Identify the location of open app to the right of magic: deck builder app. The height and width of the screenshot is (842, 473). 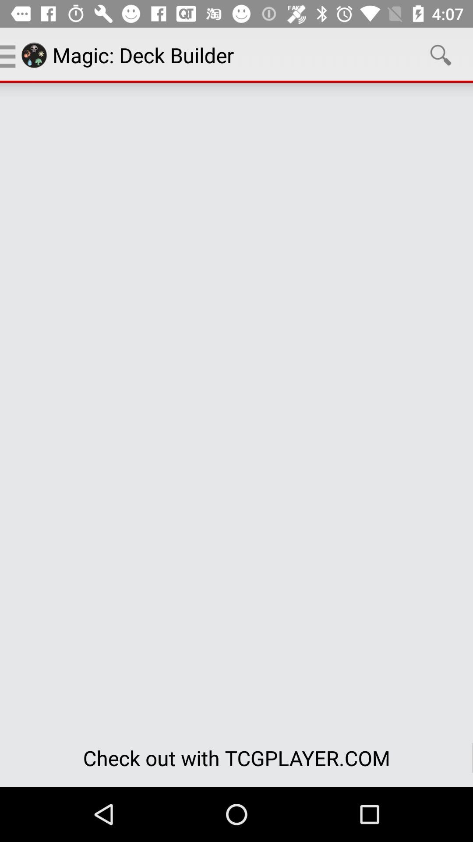
(441, 55).